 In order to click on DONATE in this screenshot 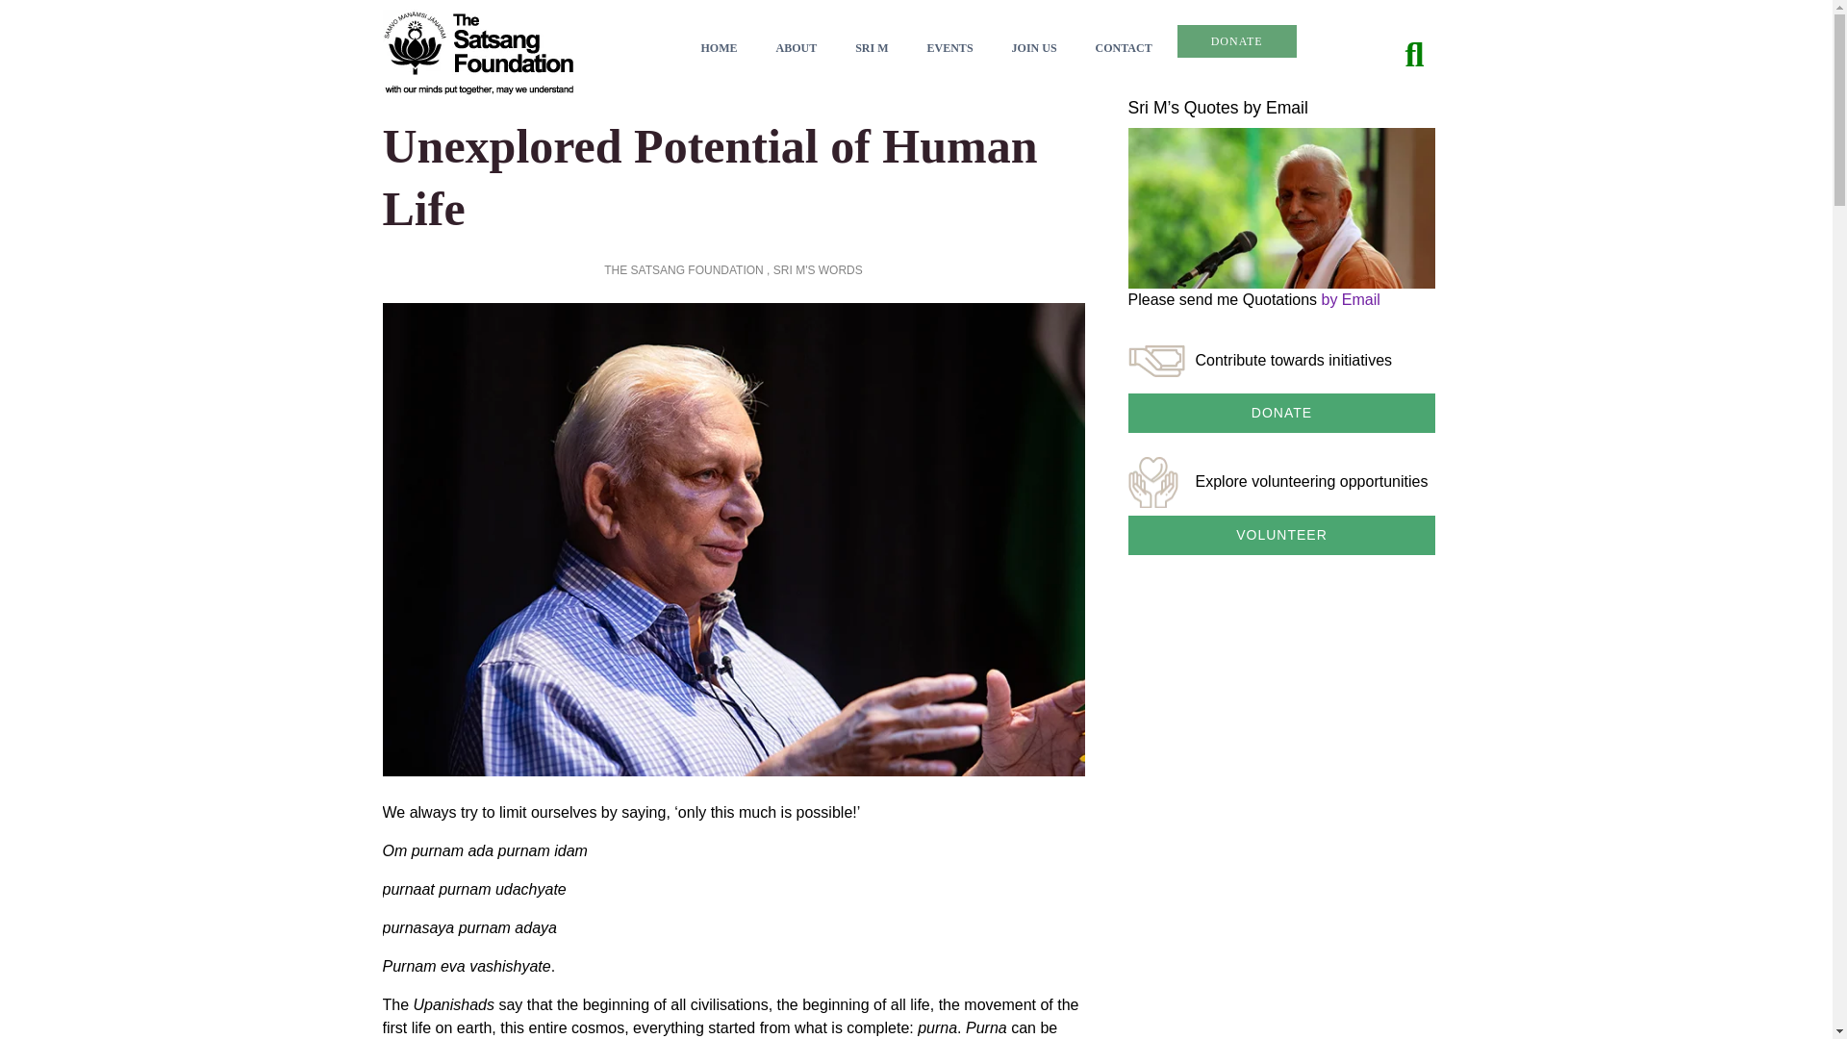, I will do `click(1237, 40)`.